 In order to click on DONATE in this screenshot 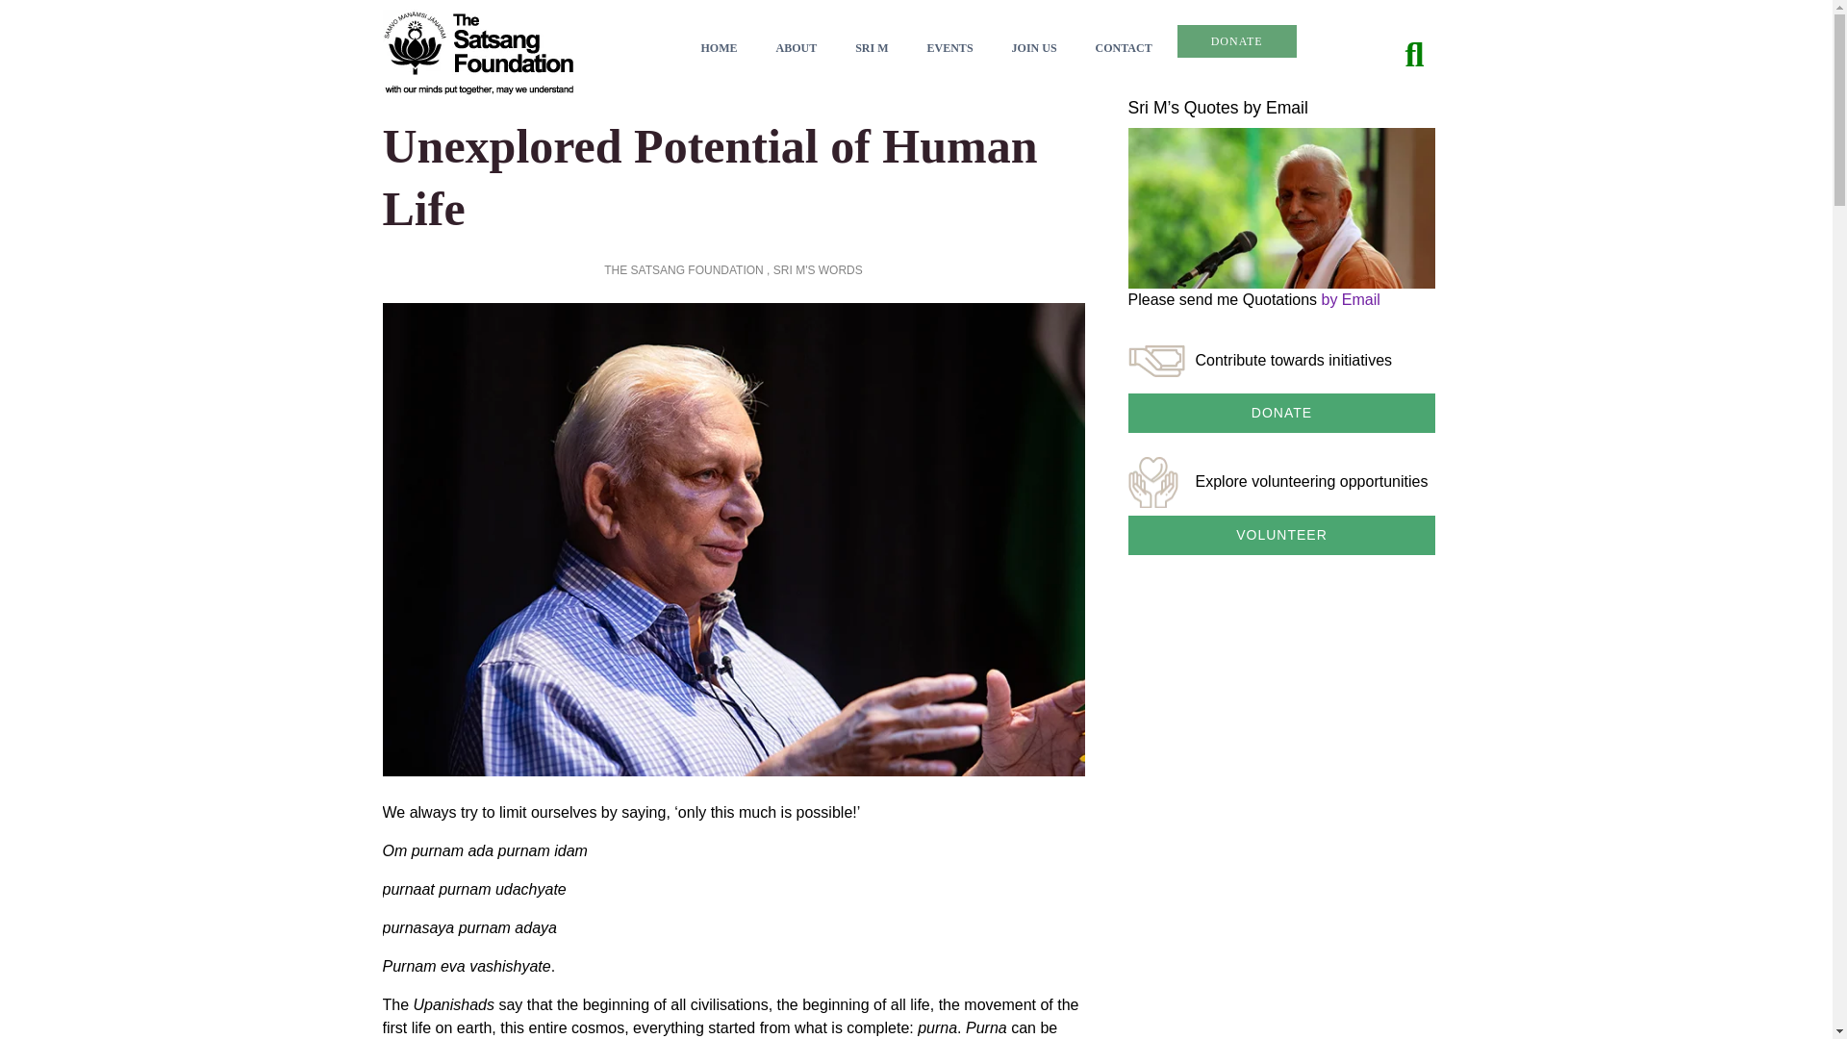, I will do `click(1237, 40)`.